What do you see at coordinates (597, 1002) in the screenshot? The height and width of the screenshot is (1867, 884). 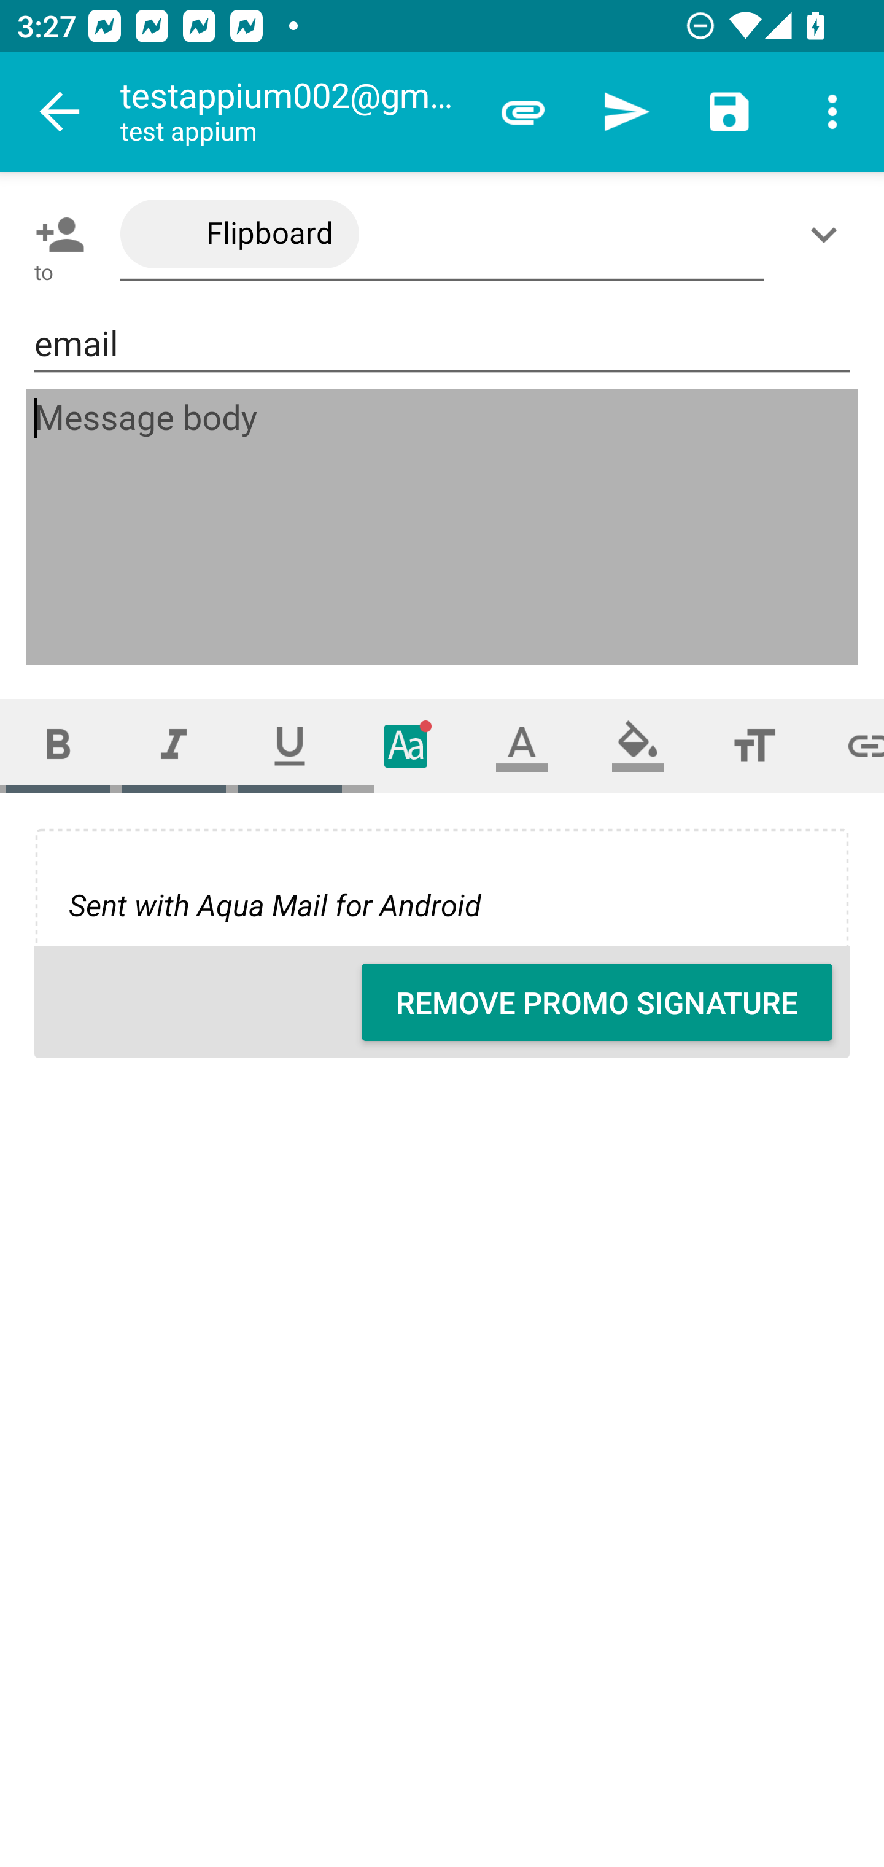 I see `REMOVE PROMO SIGNATURE` at bounding box center [597, 1002].